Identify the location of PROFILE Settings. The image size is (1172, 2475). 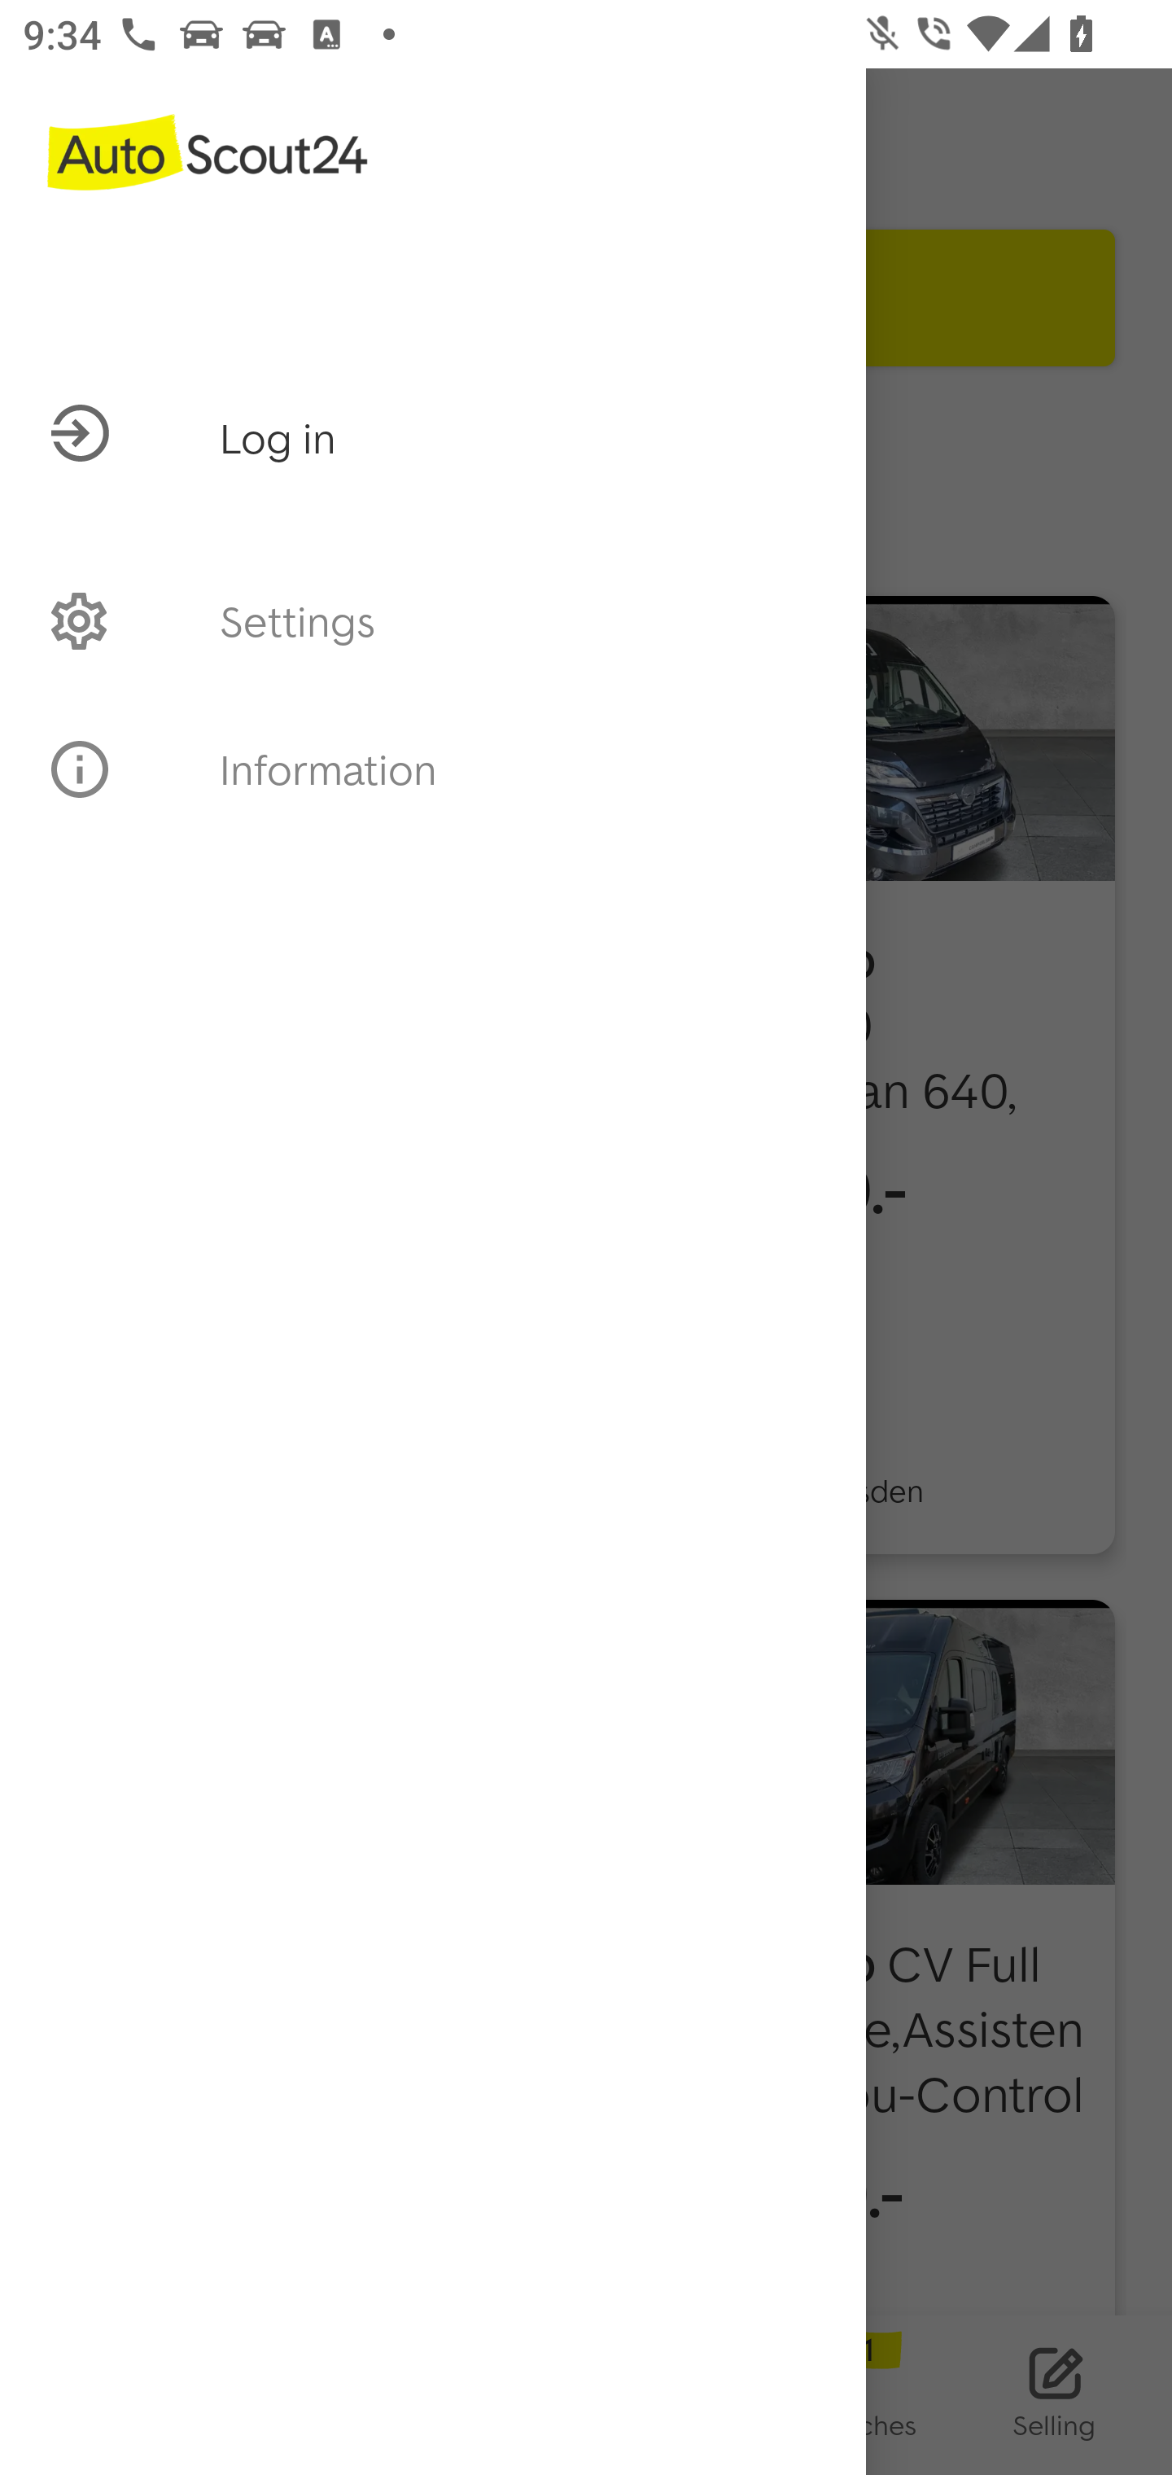
(433, 620).